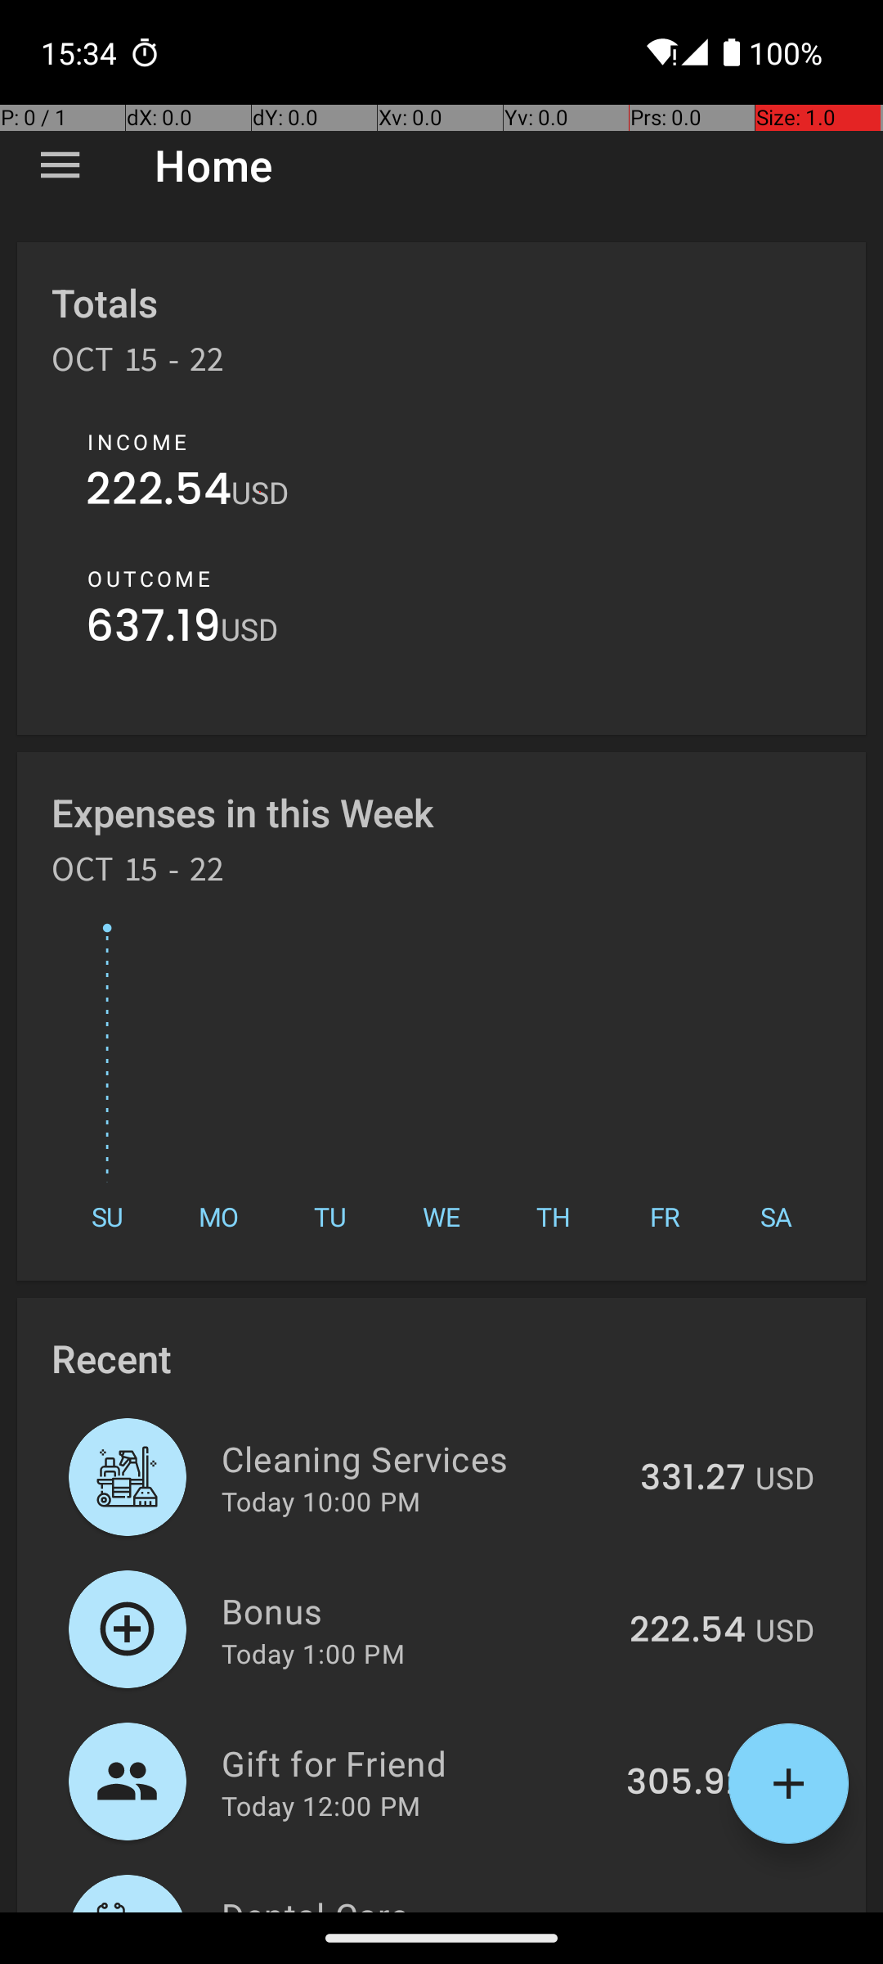 The height and width of the screenshot is (1964, 883). Describe the element at coordinates (415, 1610) in the screenshot. I see `Bonus` at that location.